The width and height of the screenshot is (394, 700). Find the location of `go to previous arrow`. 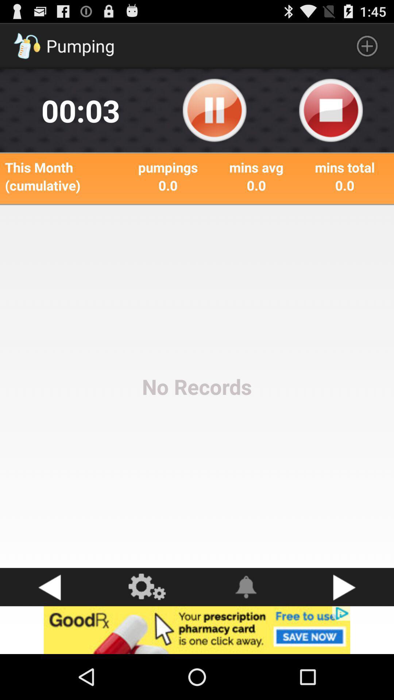

go to previous arrow is located at coordinates (49, 587).